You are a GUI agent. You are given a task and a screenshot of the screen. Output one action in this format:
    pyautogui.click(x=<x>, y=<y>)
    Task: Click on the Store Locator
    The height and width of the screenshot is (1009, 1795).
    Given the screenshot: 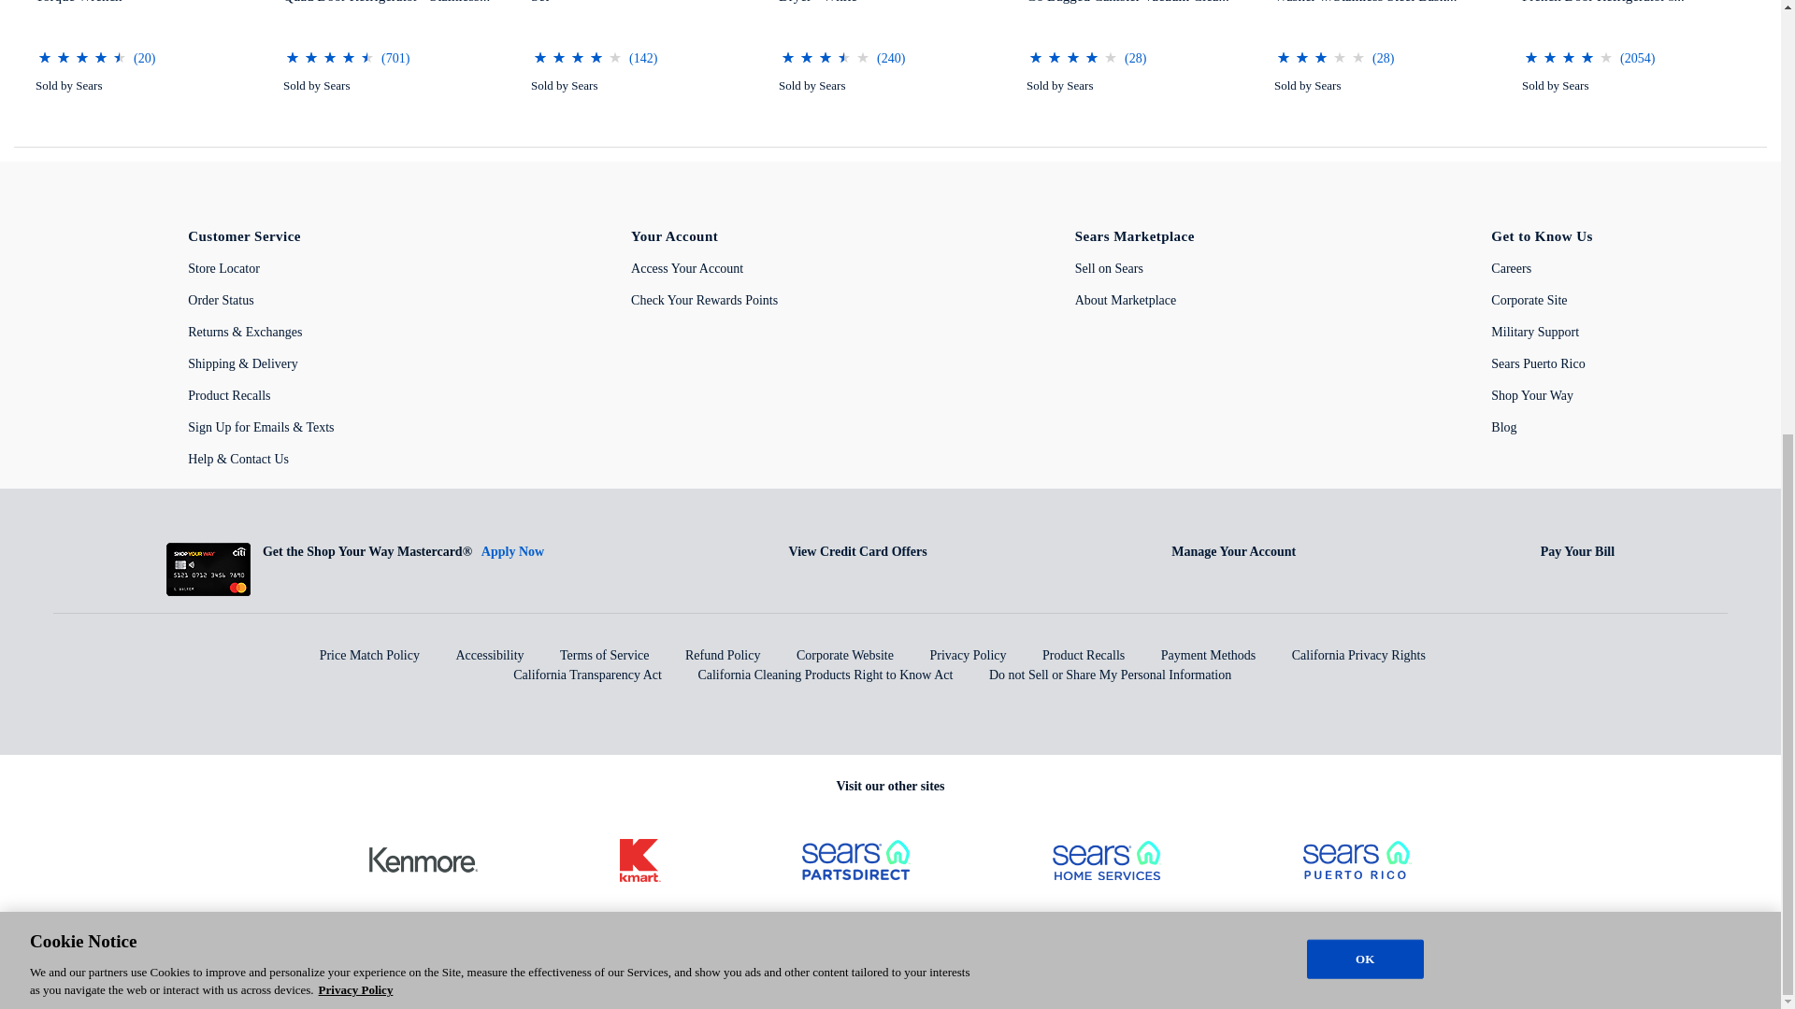 What is the action you would take?
    pyautogui.click(x=224, y=267)
    